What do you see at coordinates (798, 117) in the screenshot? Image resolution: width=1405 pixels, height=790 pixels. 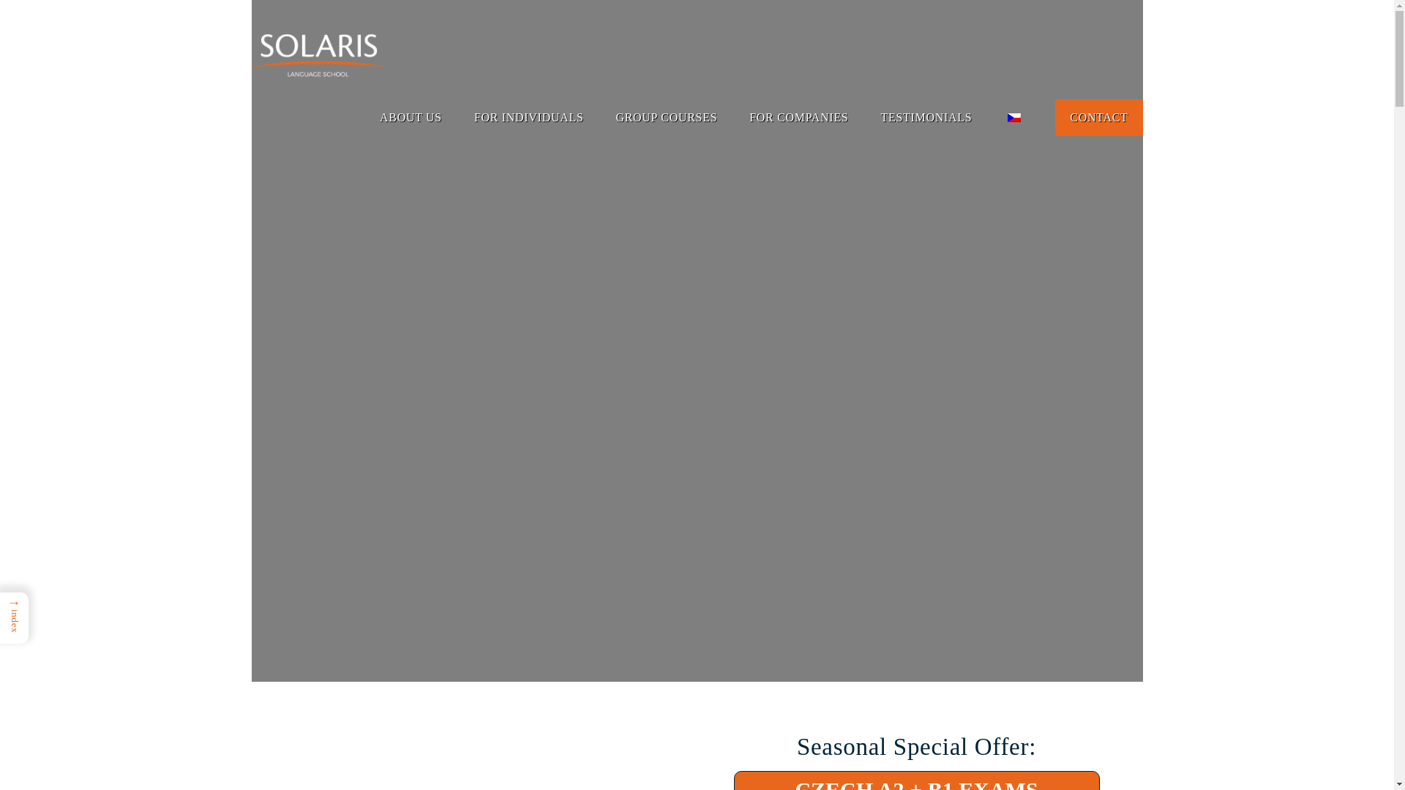 I see `FOR COMPANIES` at bounding box center [798, 117].